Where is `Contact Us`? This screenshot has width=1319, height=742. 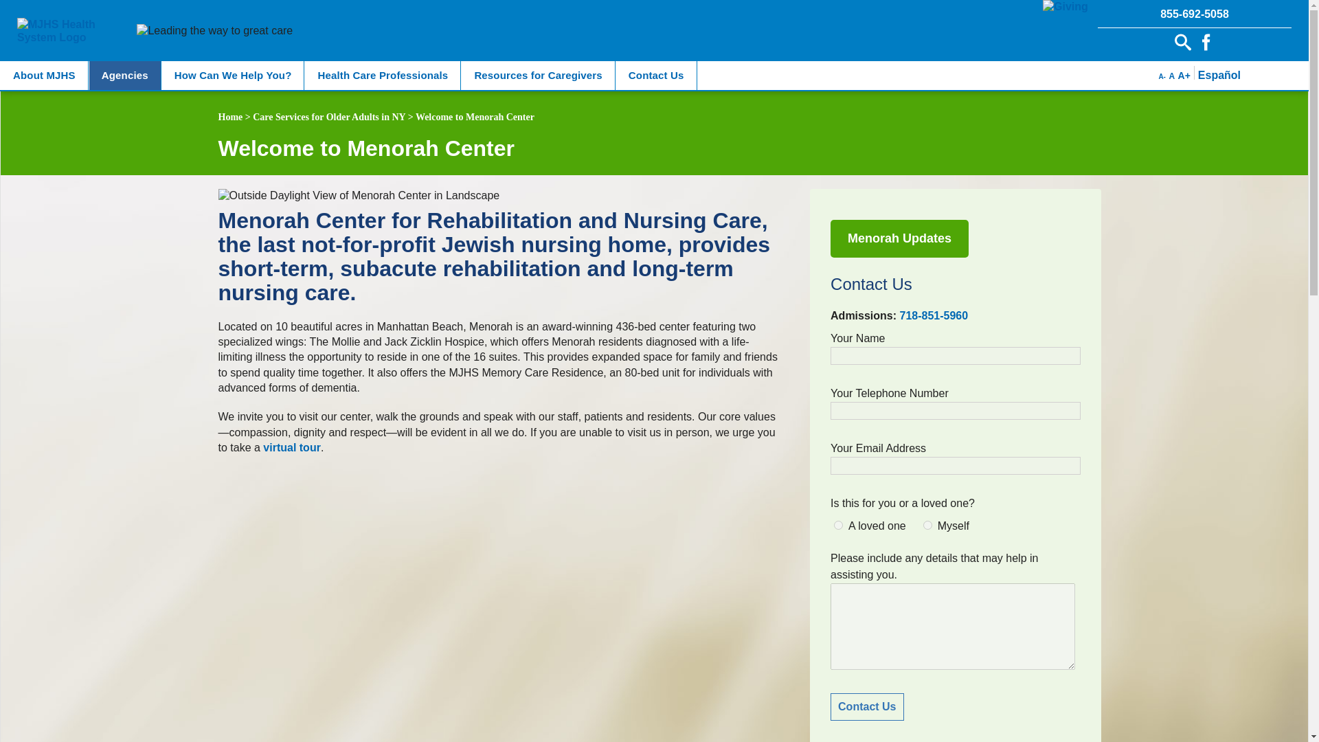
Contact Us is located at coordinates (867, 706).